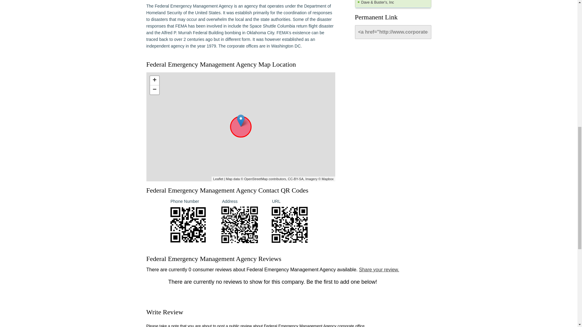 Image resolution: width=582 pixels, height=327 pixels. I want to click on Leaflet, so click(218, 179).